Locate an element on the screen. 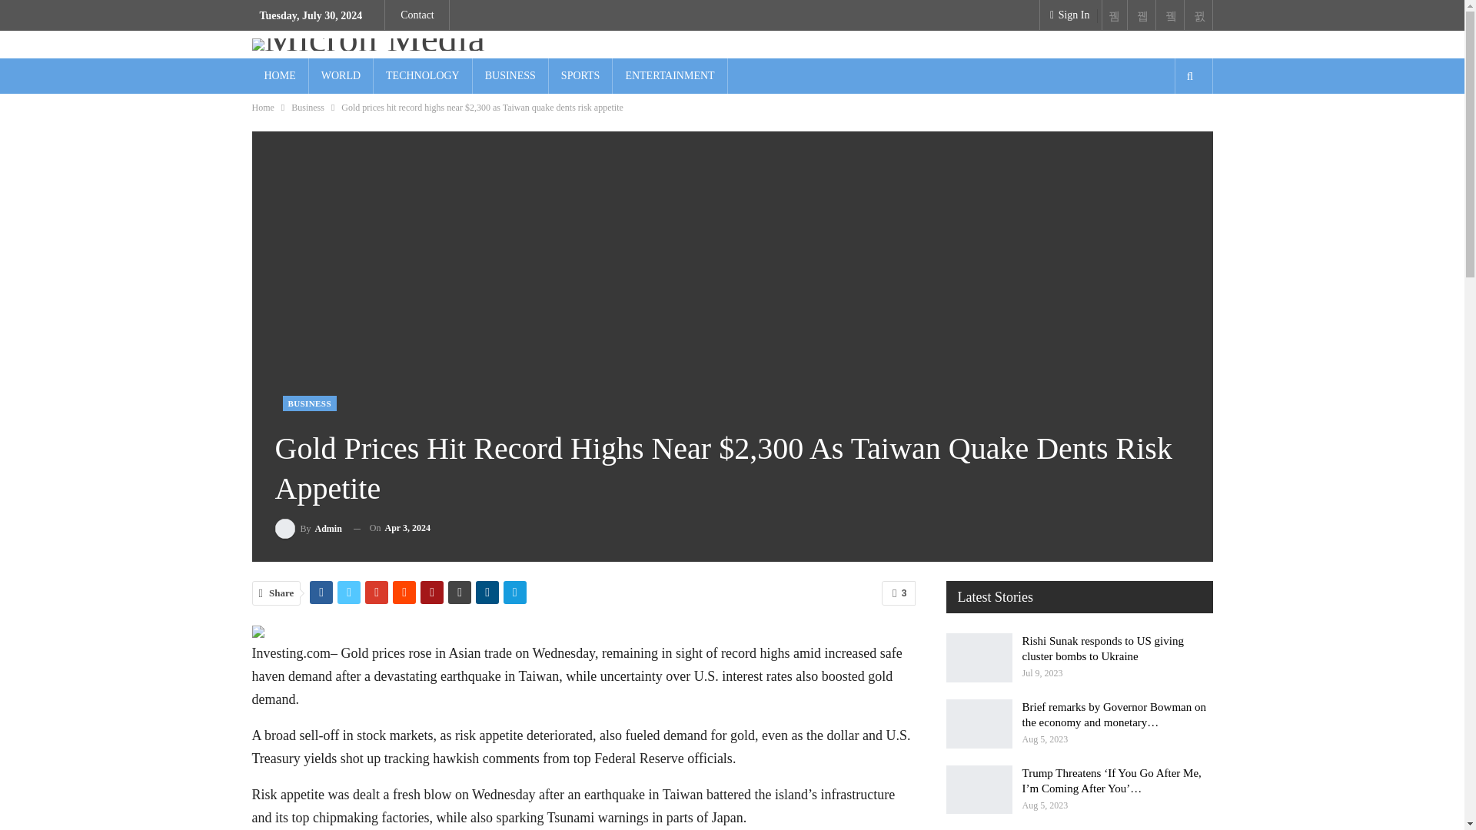  BUSINESS is located at coordinates (510, 75).